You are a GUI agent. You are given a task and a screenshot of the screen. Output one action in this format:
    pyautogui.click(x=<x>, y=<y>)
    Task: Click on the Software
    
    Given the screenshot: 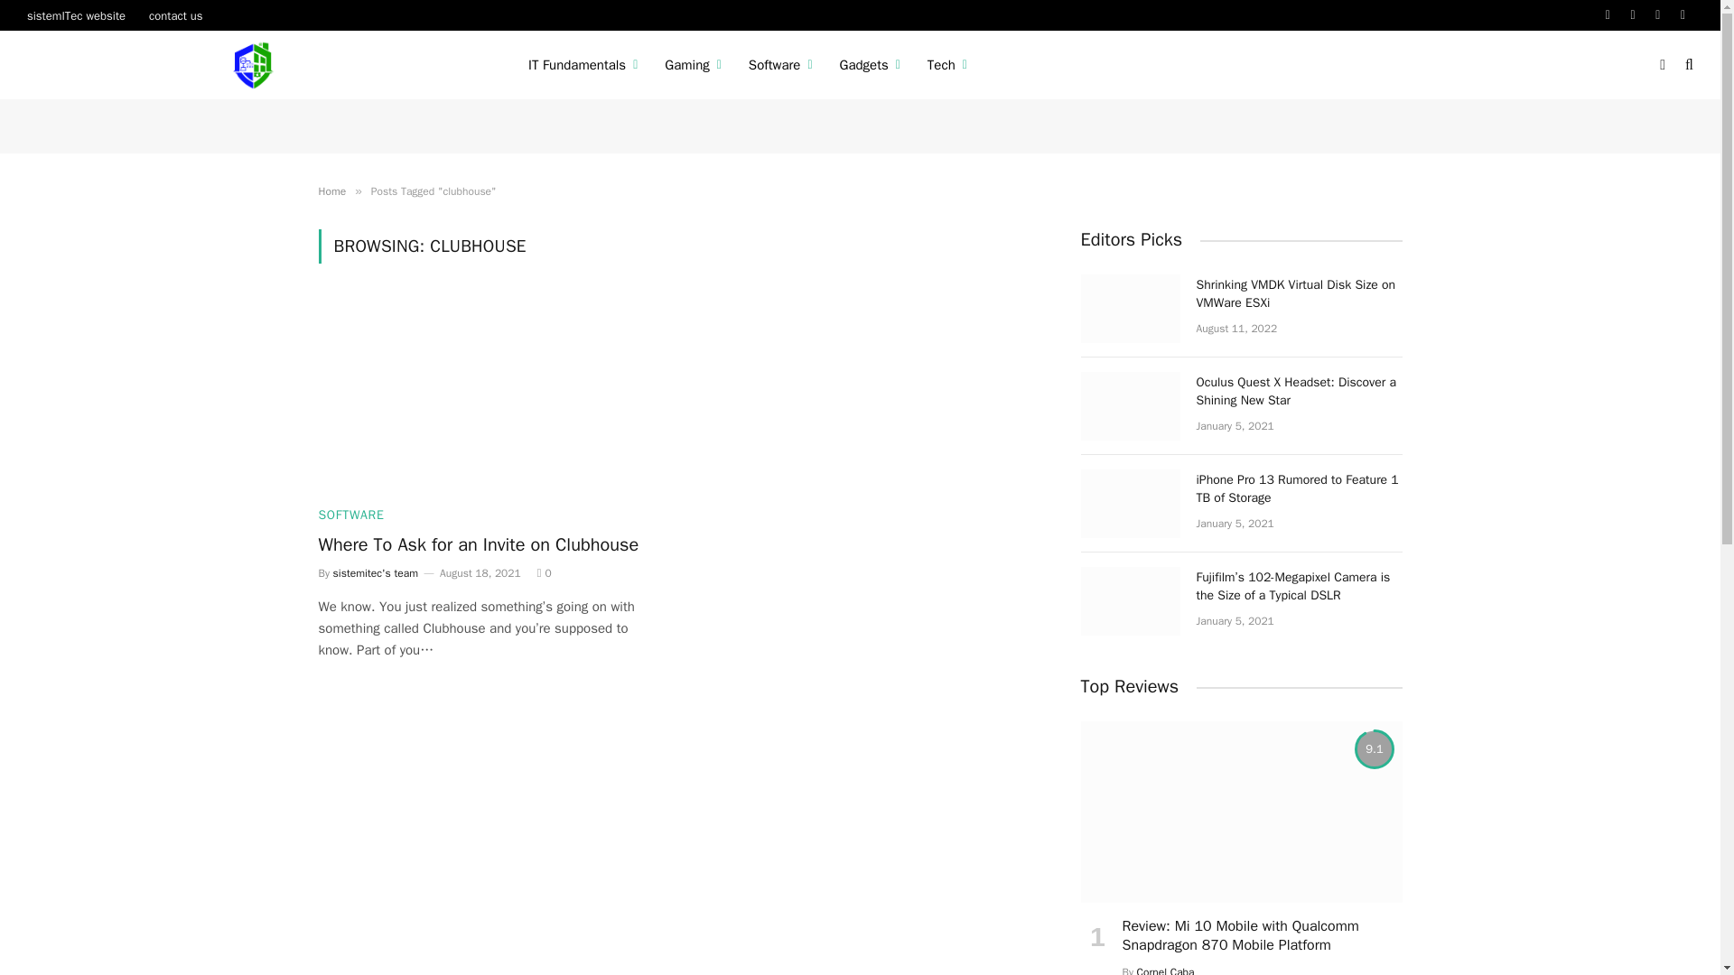 What is the action you would take?
    pyautogui.click(x=780, y=65)
    